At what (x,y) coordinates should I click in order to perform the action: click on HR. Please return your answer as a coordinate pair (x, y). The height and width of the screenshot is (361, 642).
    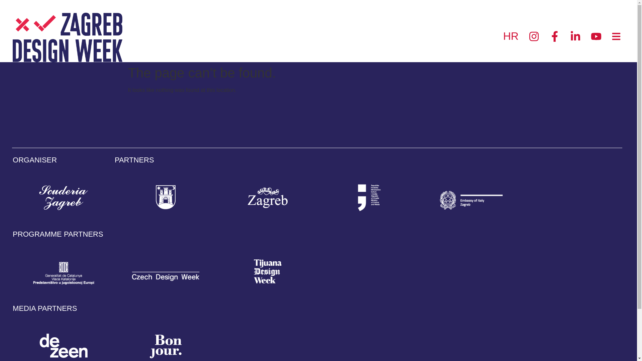
    Looking at the image, I should click on (509, 36).